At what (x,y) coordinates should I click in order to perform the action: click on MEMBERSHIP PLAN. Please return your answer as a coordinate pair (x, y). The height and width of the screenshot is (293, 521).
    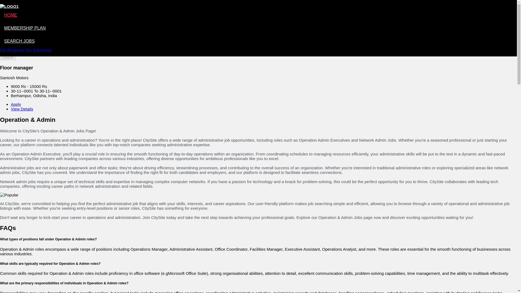
    Looking at the image, I should click on (25, 28).